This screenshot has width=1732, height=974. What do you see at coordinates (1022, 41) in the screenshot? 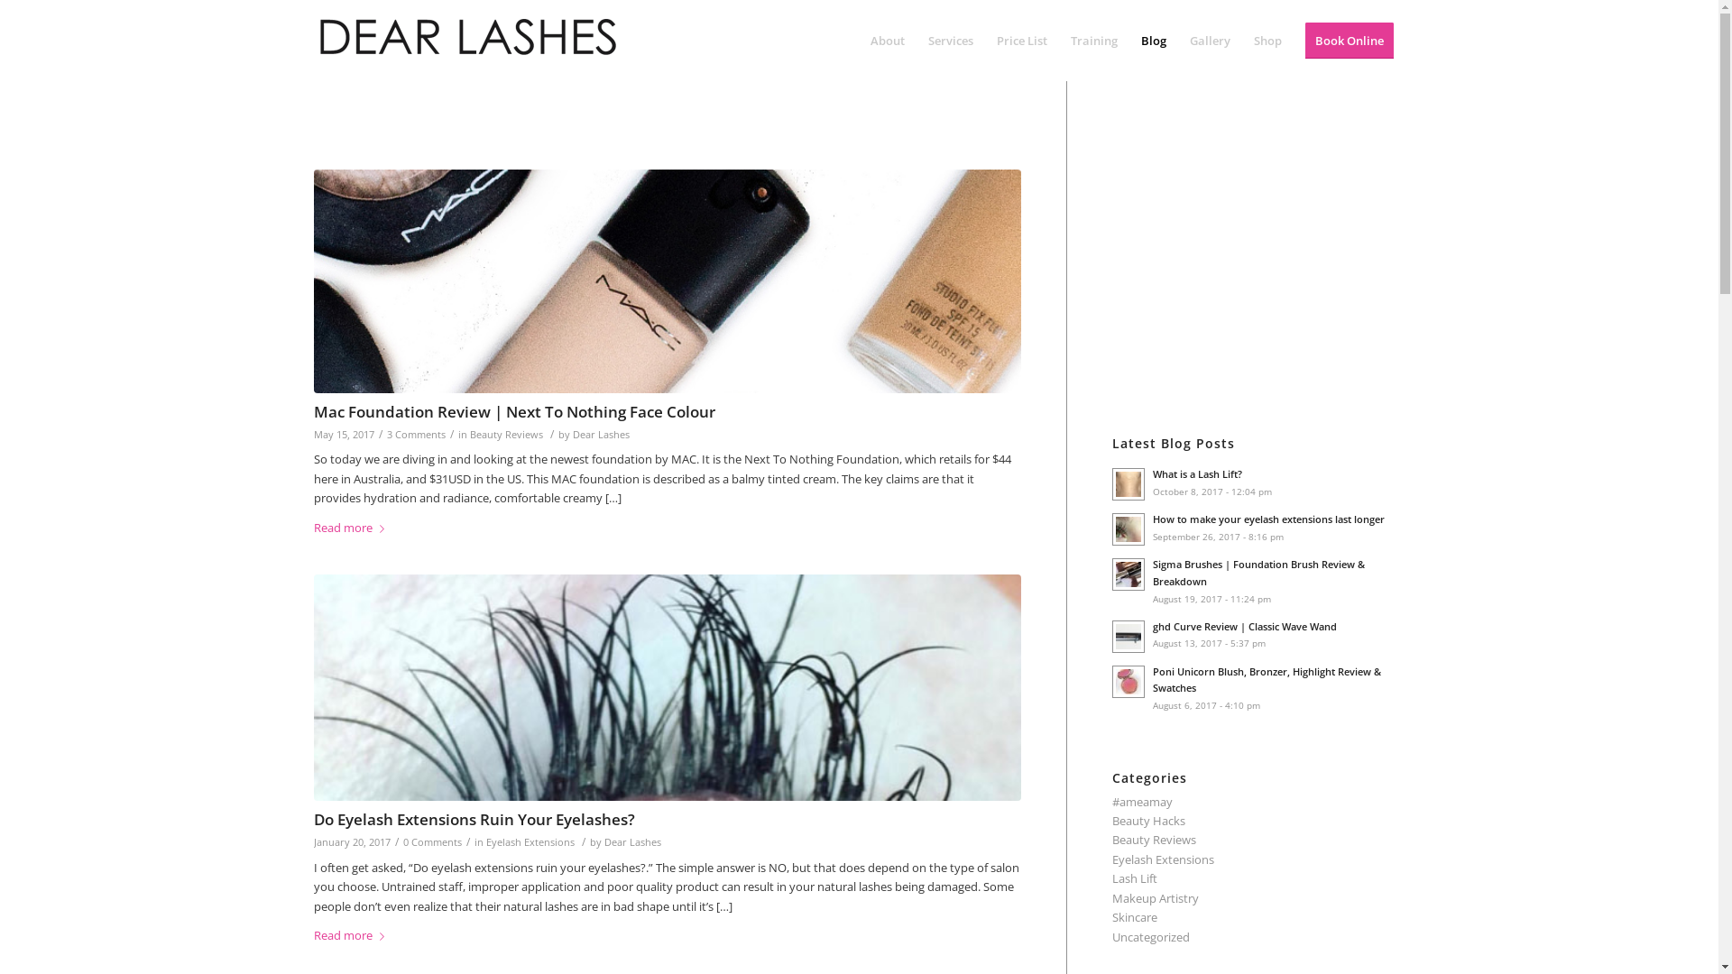
I see `Price List` at bounding box center [1022, 41].